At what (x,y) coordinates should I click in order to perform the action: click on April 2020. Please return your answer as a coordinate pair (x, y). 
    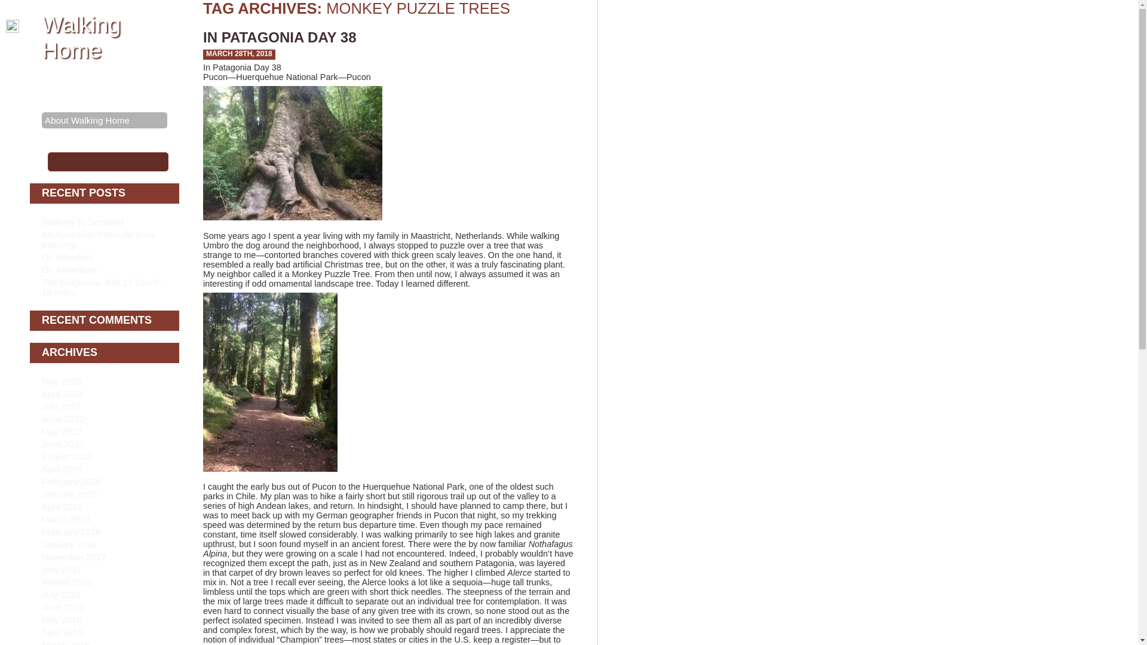
    Looking at the image, I should click on (62, 469).